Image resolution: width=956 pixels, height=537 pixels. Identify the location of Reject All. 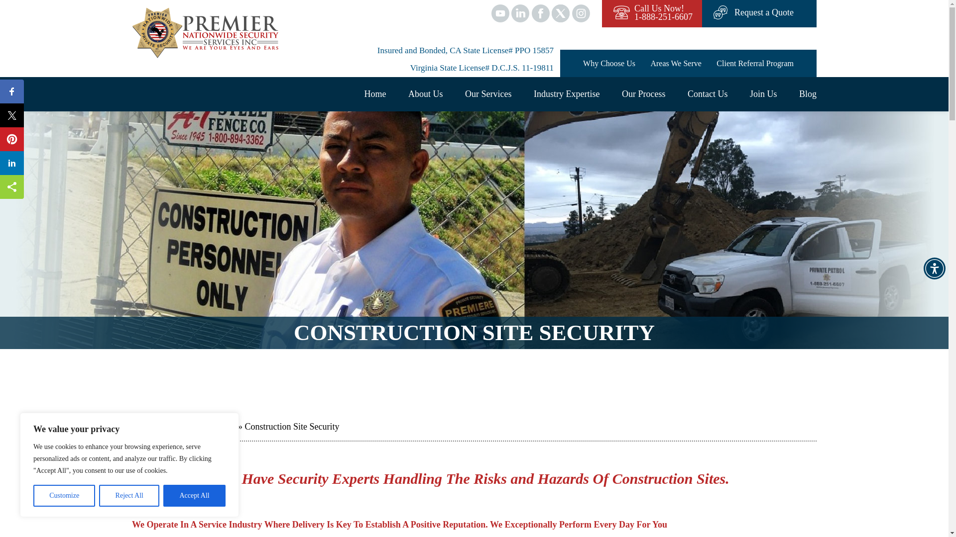
(129, 496).